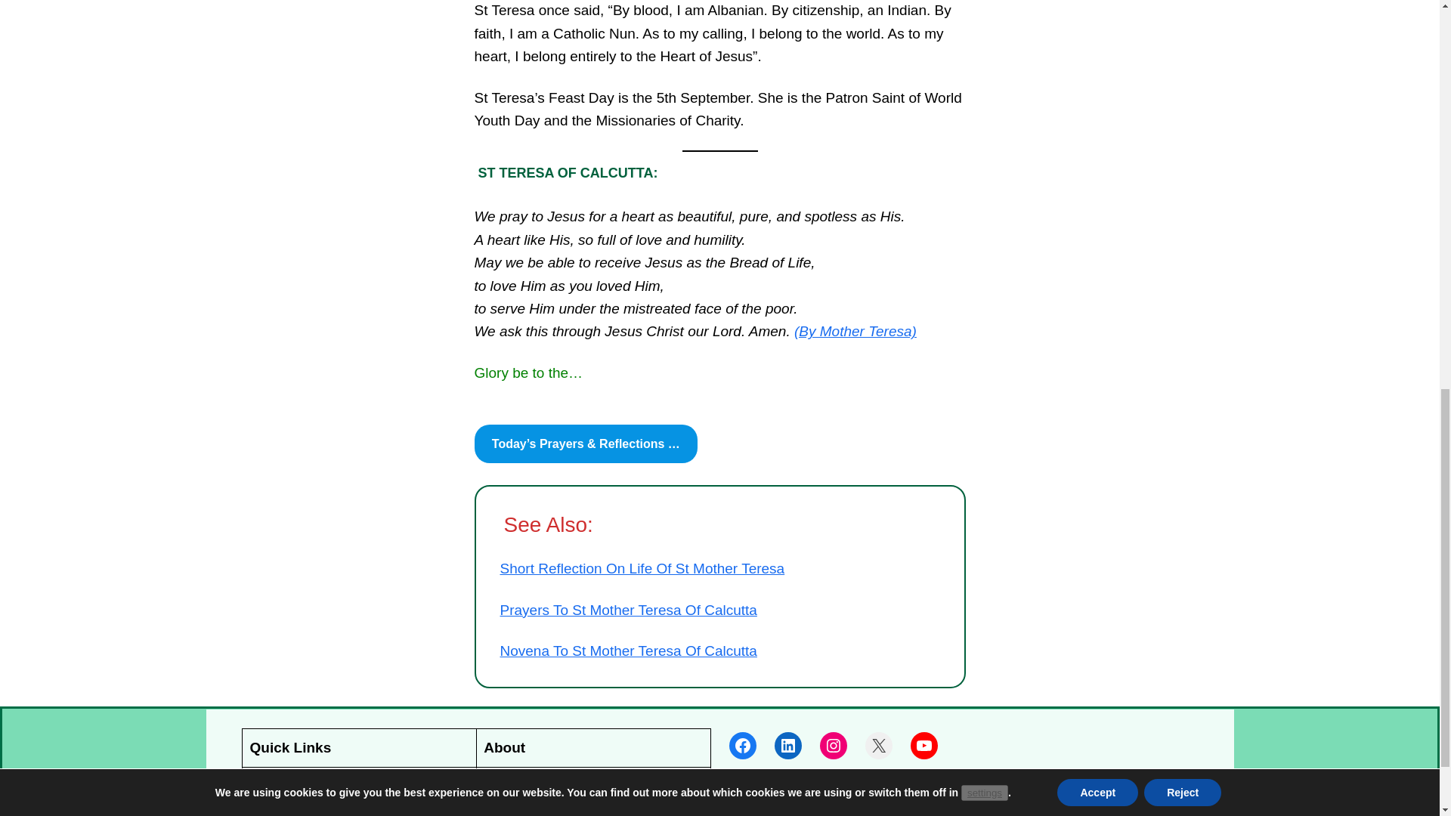 Image resolution: width=1451 pixels, height=816 pixels. What do you see at coordinates (271, 808) in the screenshot?
I see `Library` at bounding box center [271, 808].